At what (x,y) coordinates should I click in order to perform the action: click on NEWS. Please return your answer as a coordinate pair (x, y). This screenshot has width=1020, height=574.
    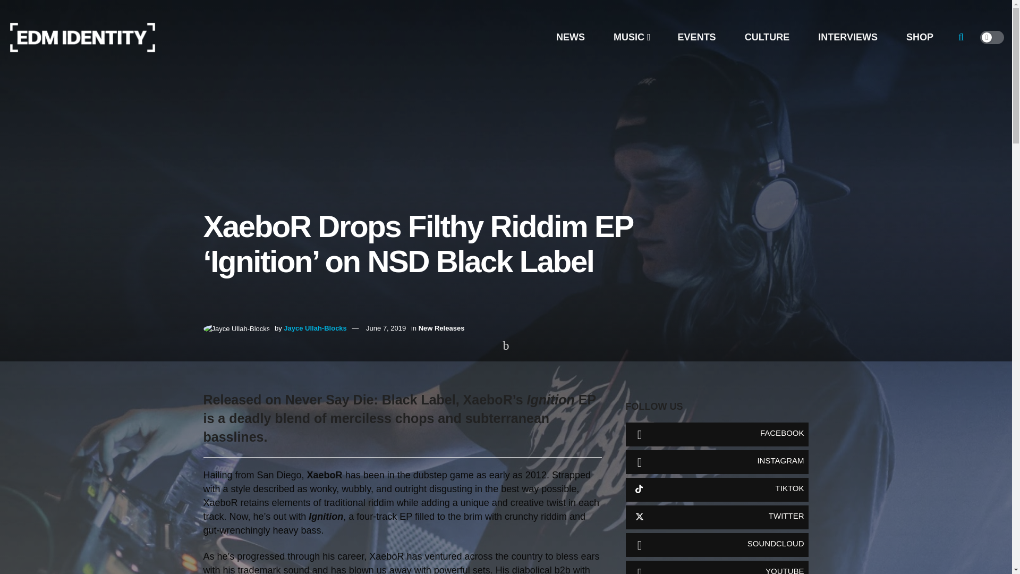
    Looking at the image, I should click on (571, 37).